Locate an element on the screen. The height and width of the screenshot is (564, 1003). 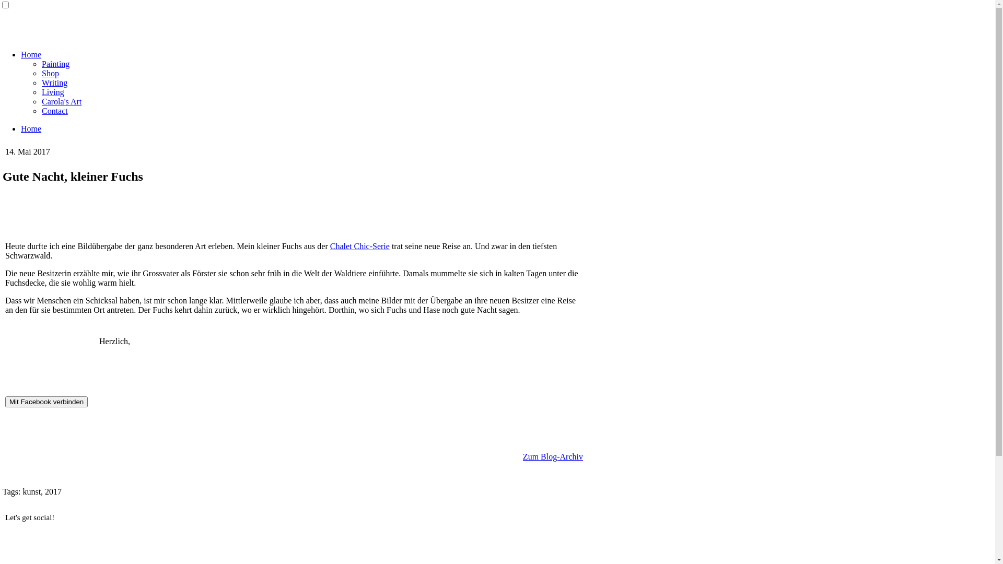
Writing is located at coordinates (54, 83).